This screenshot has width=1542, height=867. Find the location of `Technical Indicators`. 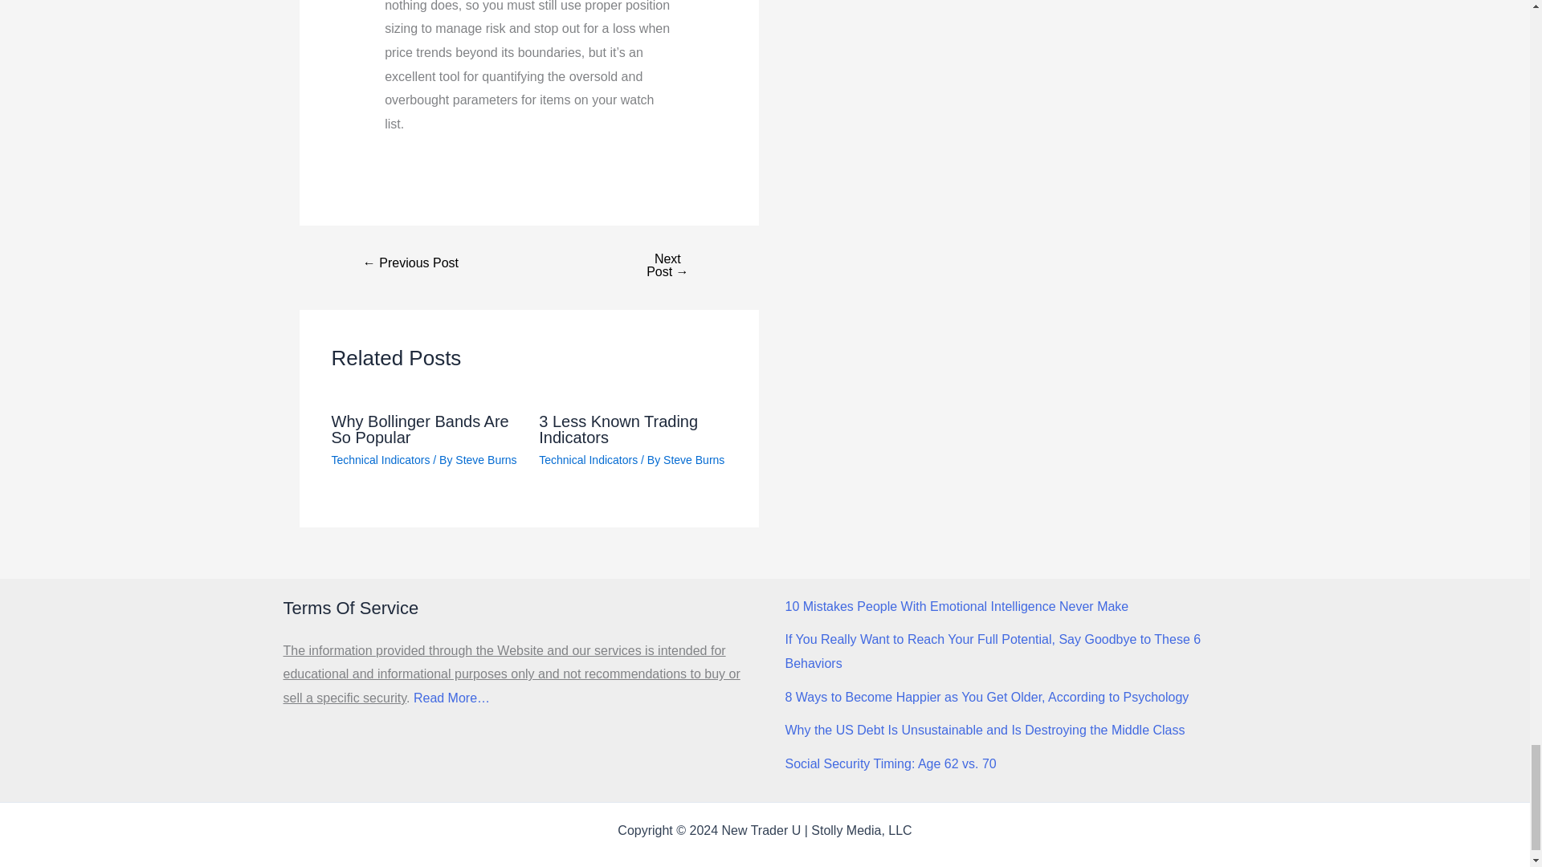

Technical Indicators is located at coordinates (381, 459).